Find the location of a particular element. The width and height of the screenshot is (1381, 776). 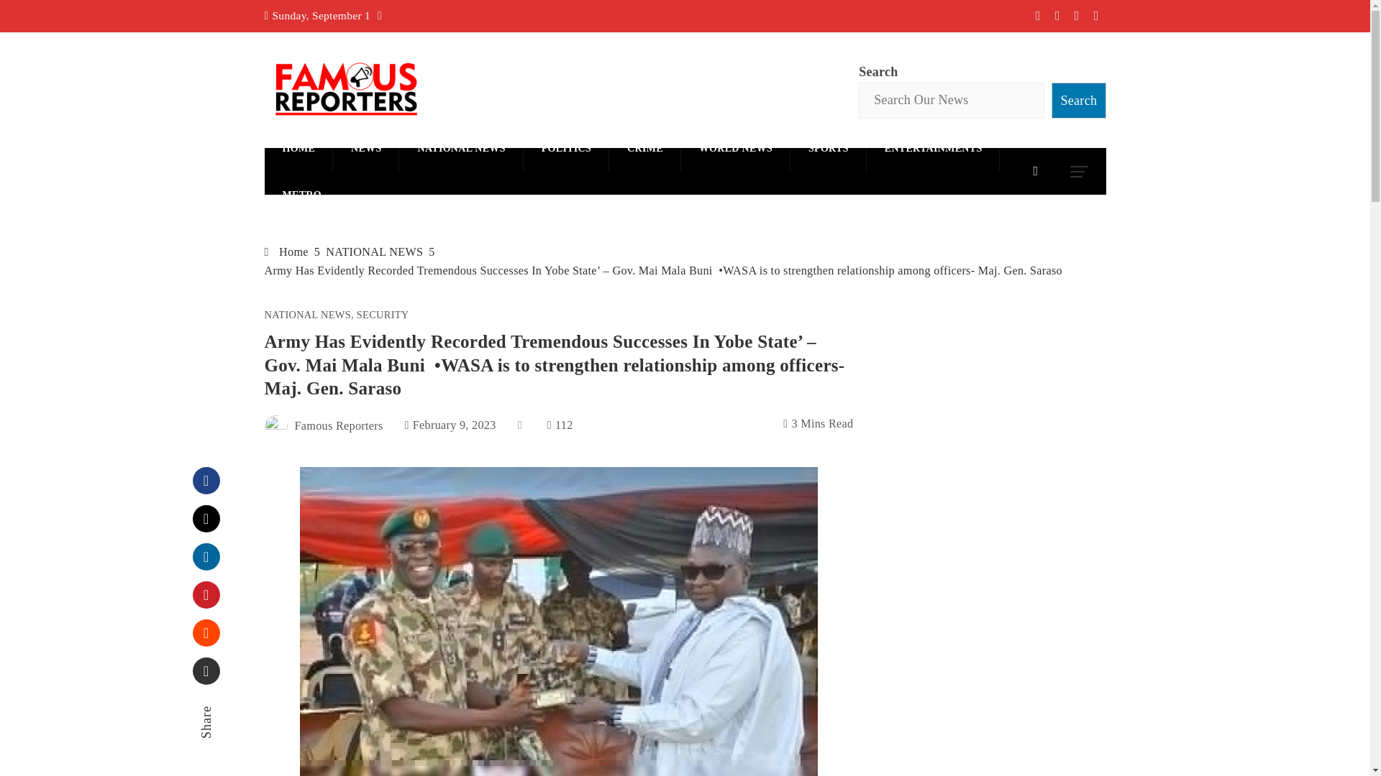

Twitter is located at coordinates (206, 519).